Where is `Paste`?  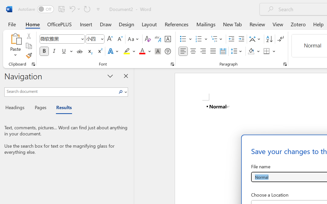 Paste is located at coordinates (15, 39).